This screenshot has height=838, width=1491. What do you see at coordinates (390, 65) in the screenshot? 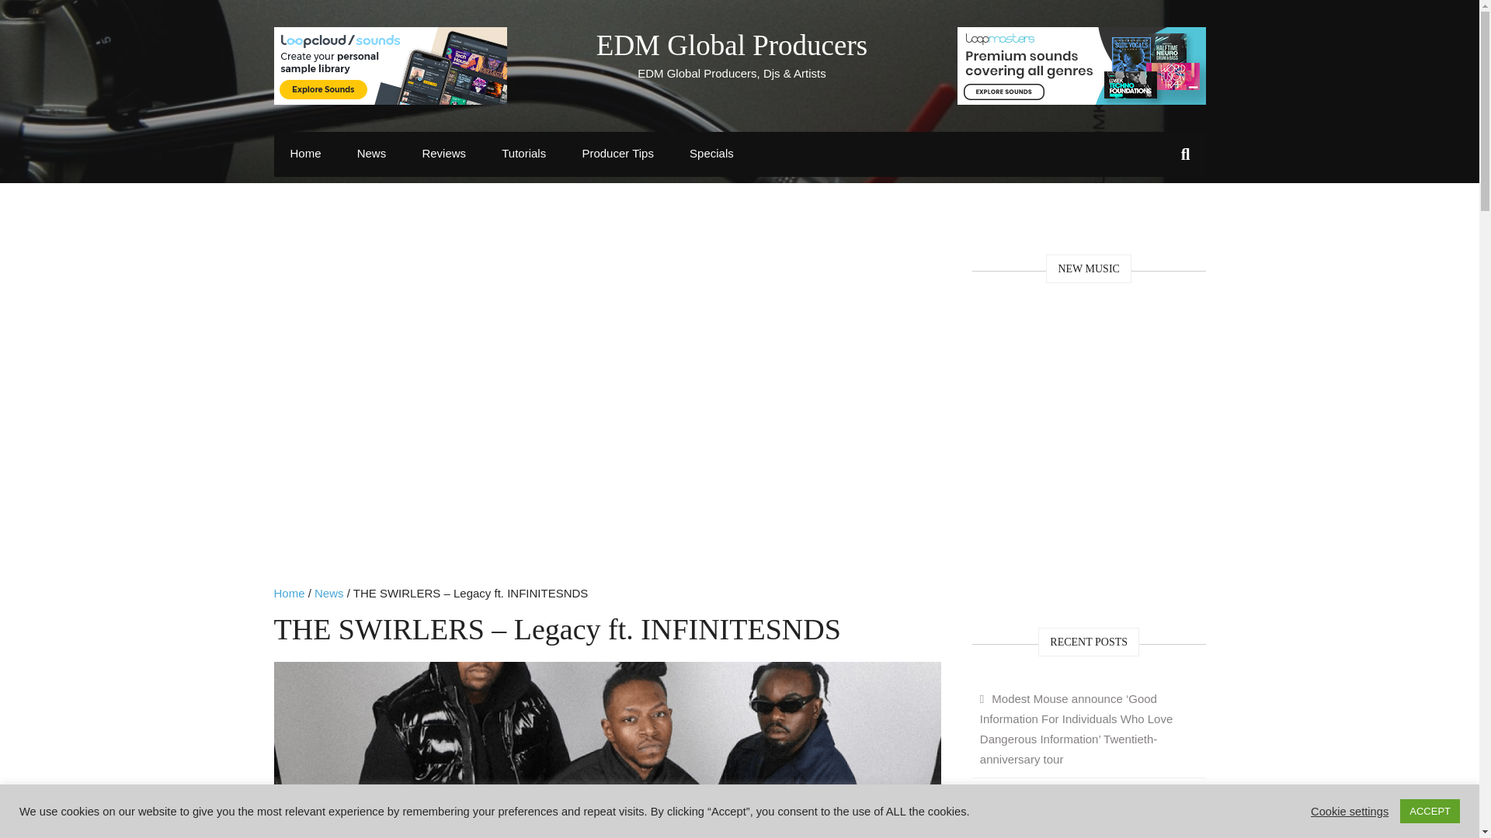
I see `Loopcloud Sounds` at bounding box center [390, 65].